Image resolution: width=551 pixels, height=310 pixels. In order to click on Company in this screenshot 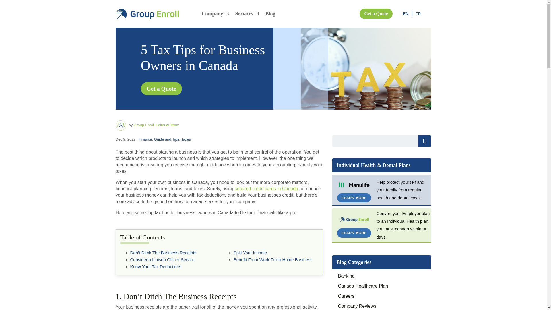, I will do `click(215, 14)`.